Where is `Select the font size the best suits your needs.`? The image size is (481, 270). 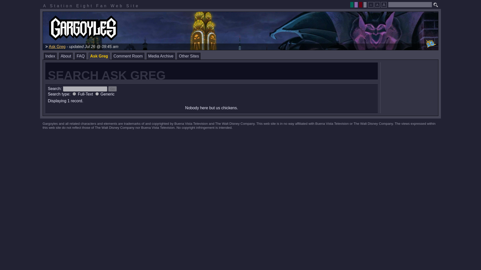 Select the font size the best suits your needs. is located at coordinates (377, 3).